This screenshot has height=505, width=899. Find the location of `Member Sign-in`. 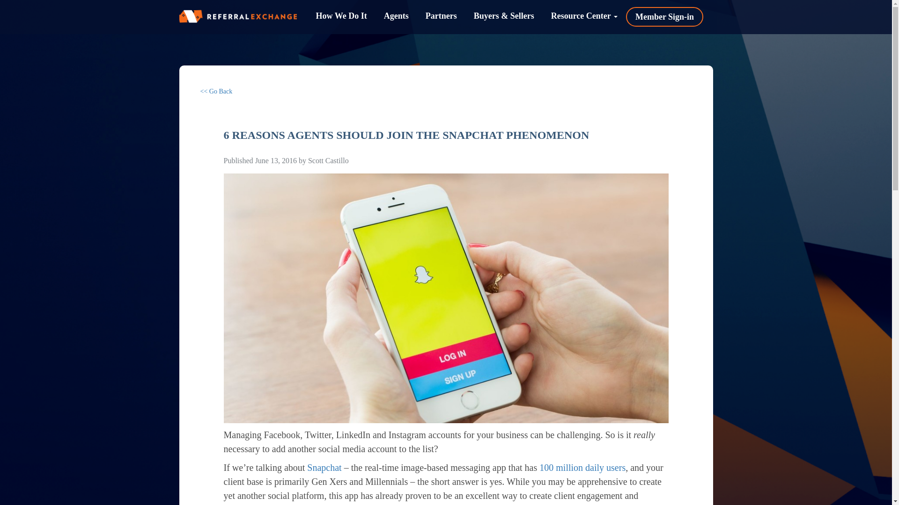

Member Sign-in is located at coordinates (665, 17).